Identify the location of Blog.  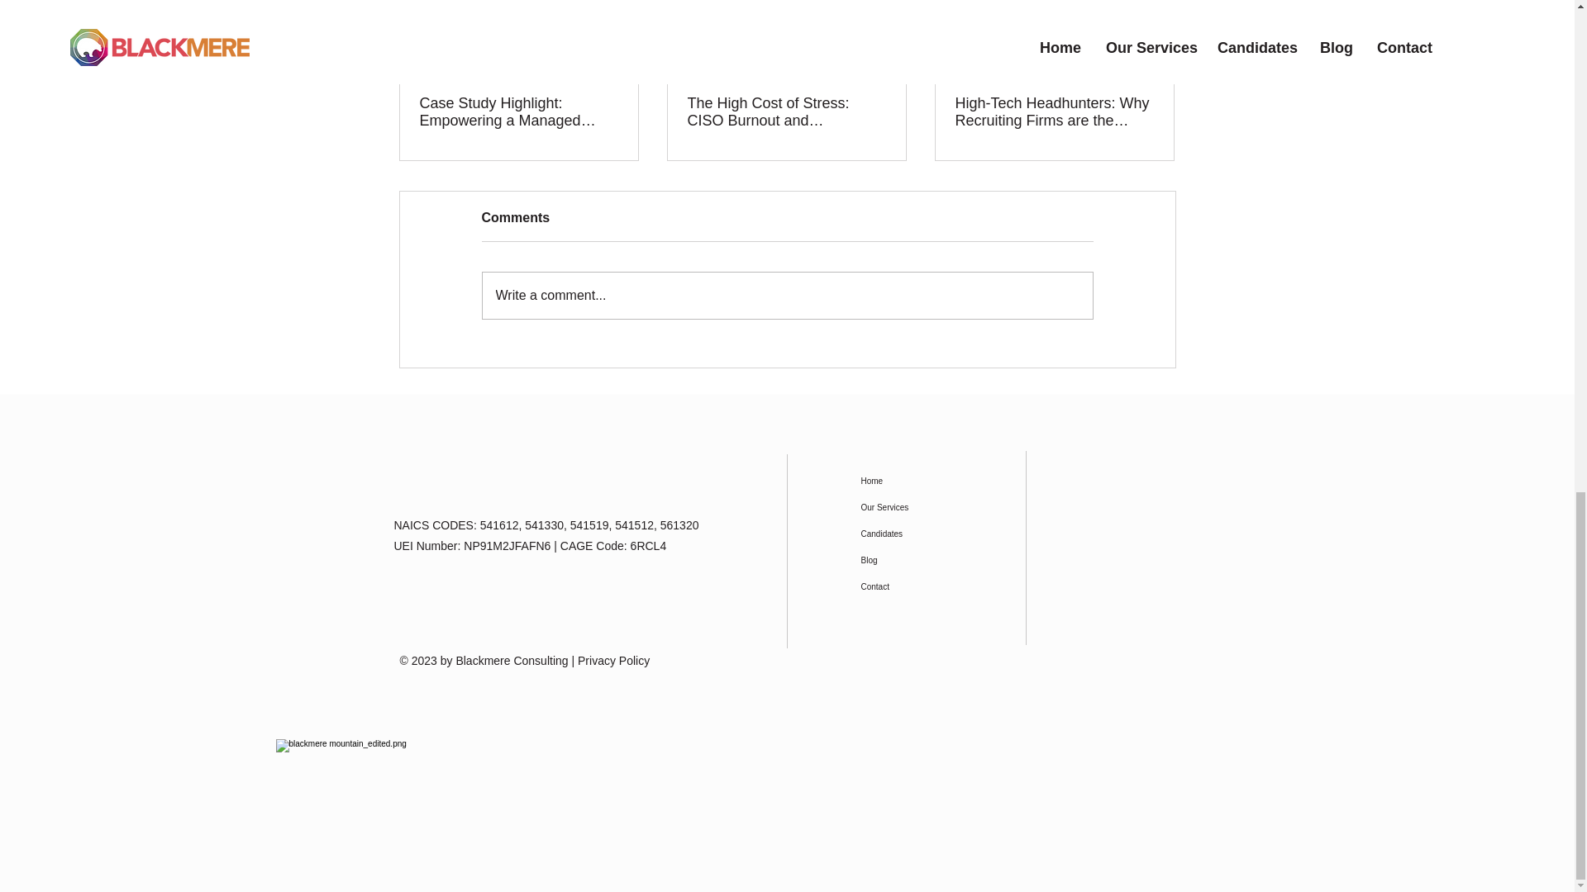
(903, 561).